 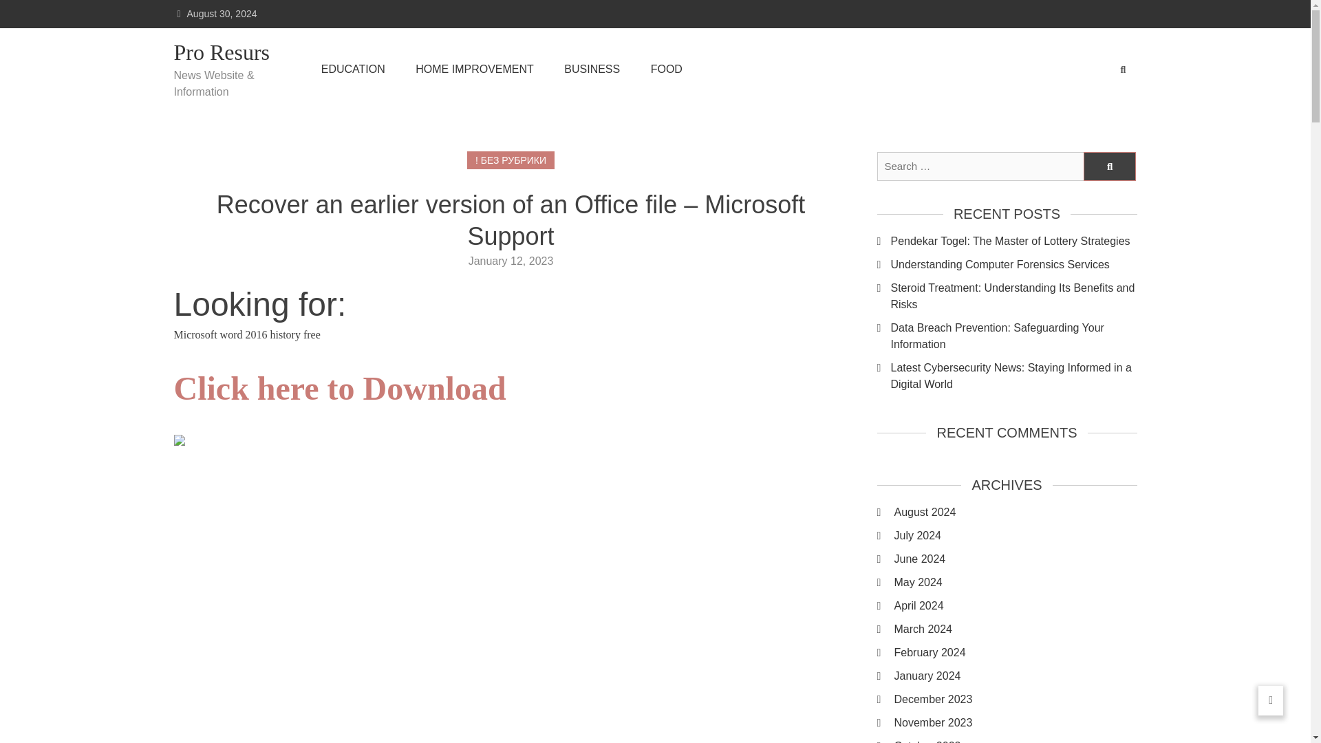 I want to click on Steroid Treatment: Understanding Its Benefits and Risks, so click(x=1013, y=296).